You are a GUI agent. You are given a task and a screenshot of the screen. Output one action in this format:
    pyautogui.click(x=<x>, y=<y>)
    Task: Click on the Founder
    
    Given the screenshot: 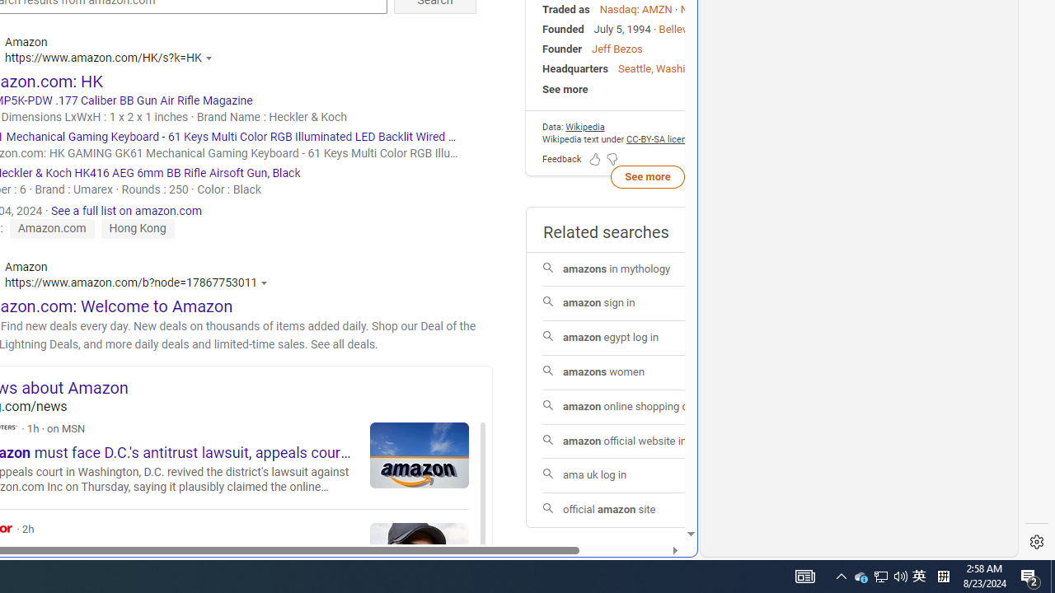 What is the action you would take?
    pyautogui.click(x=562, y=48)
    